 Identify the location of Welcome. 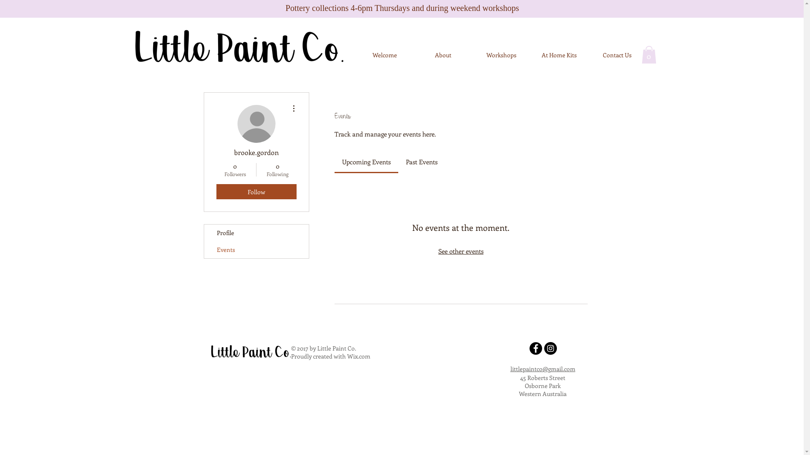
(384, 55).